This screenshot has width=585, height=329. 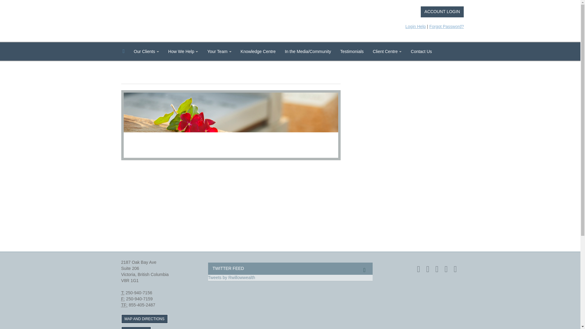 What do you see at coordinates (146, 51) in the screenshot?
I see `Our Clients` at bounding box center [146, 51].